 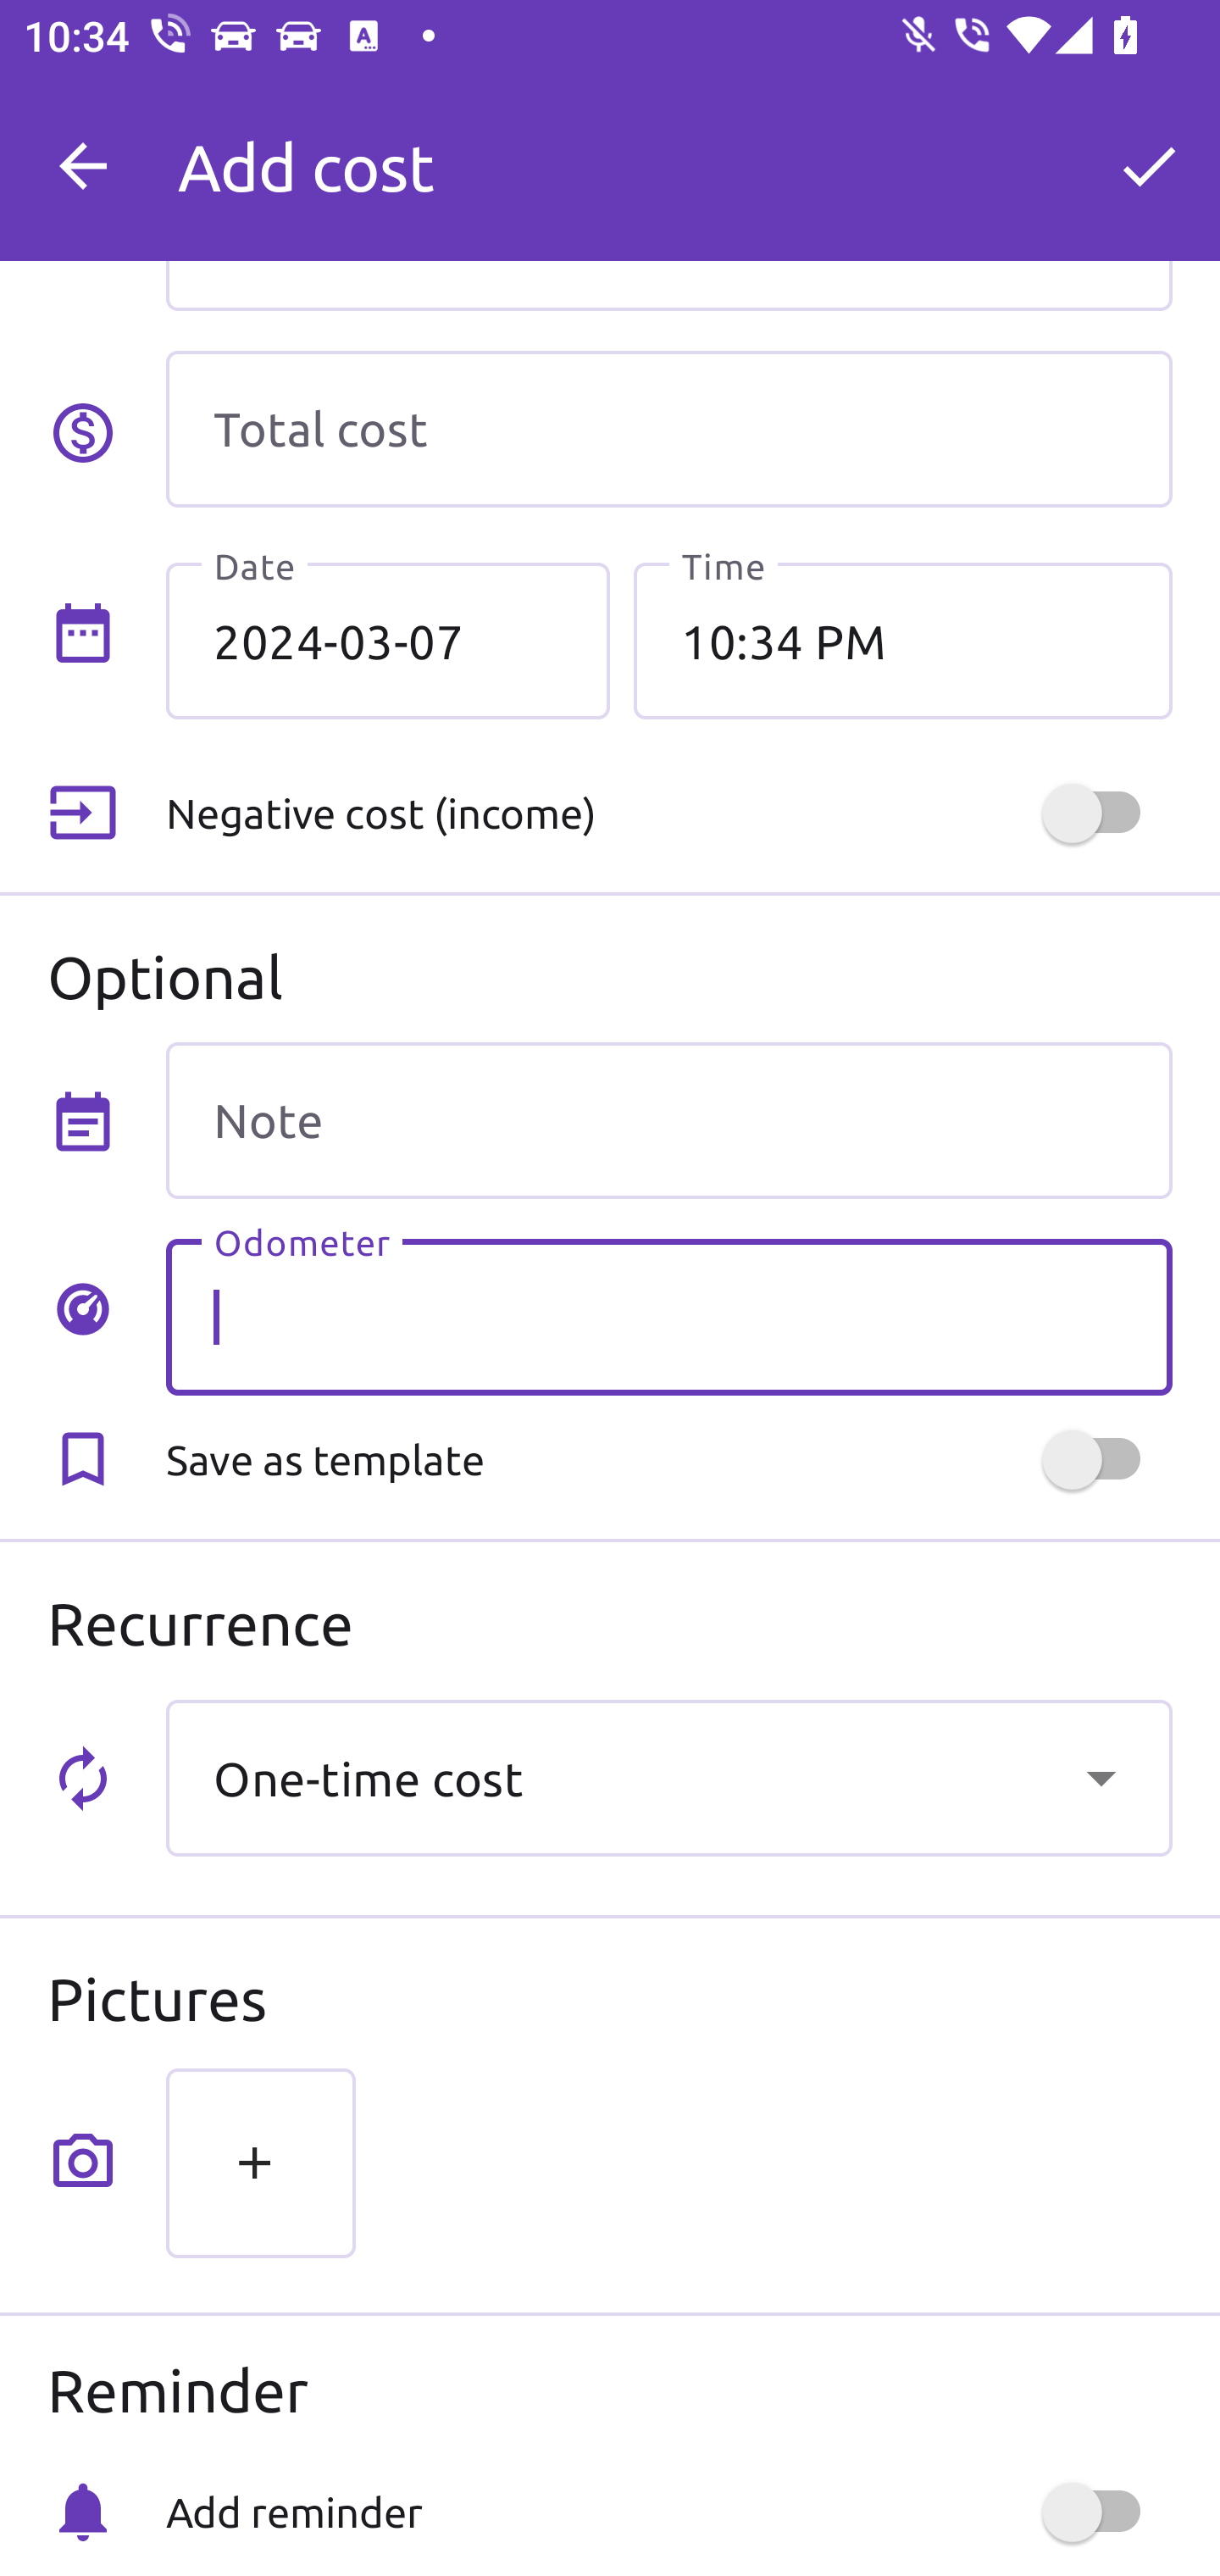 I want to click on One-time cost, so click(x=668, y=1778).